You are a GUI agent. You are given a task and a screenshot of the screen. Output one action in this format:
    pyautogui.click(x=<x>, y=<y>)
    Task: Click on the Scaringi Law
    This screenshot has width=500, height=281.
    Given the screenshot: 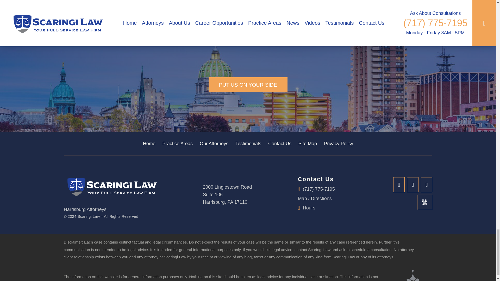 What is the action you would take?
    pyautogui.click(x=110, y=186)
    